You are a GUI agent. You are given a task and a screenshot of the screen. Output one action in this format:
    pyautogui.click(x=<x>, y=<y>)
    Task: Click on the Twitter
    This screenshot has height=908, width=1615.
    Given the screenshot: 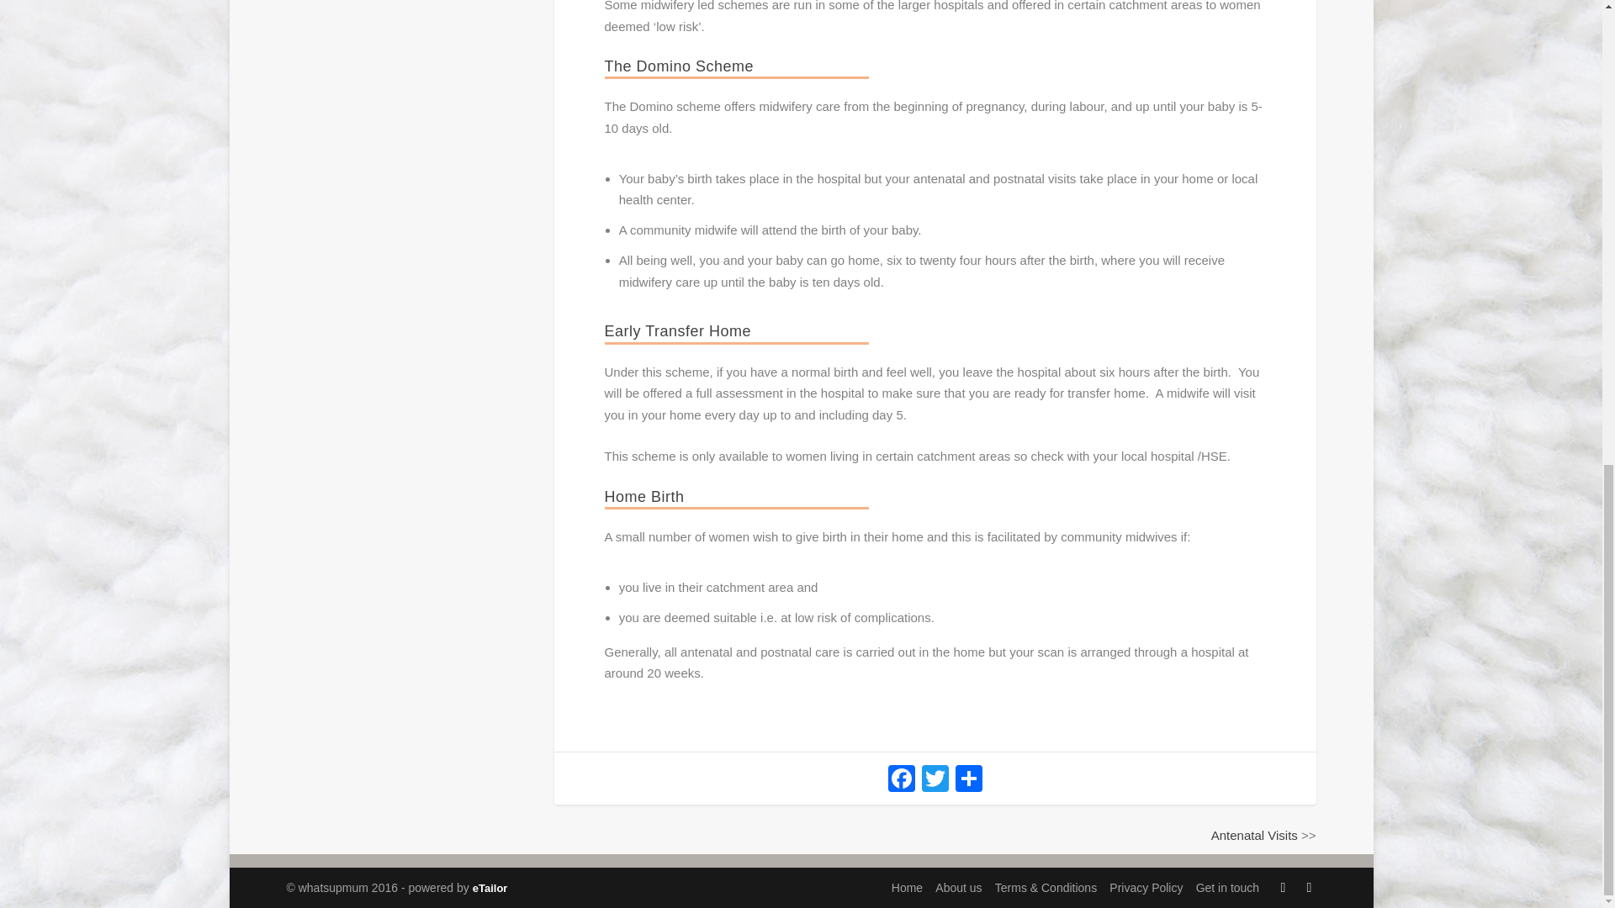 What is the action you would take?
    pyautogui.click(x=935, y=780)
    